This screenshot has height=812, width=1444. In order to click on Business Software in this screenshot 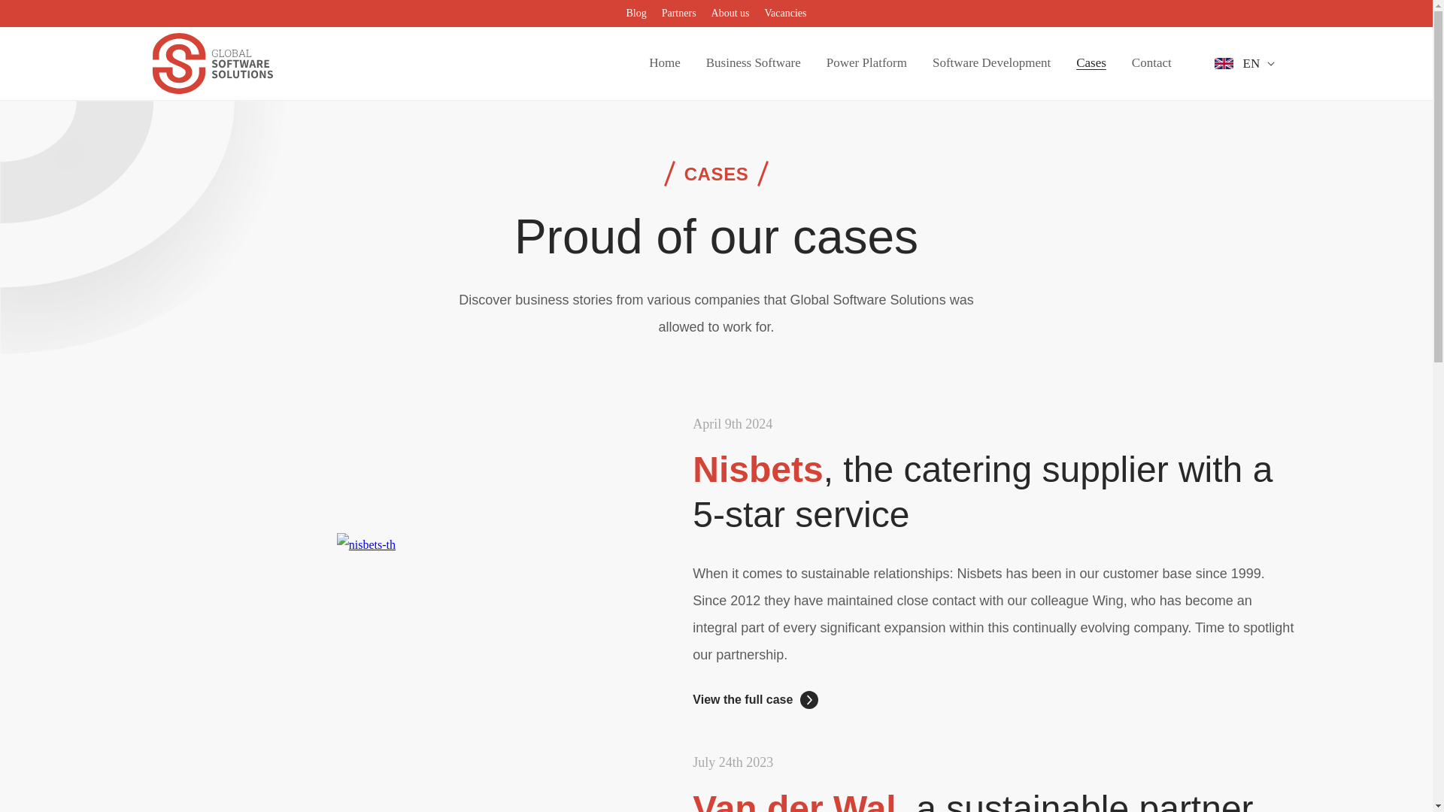, I will do `click(754, 63)`.